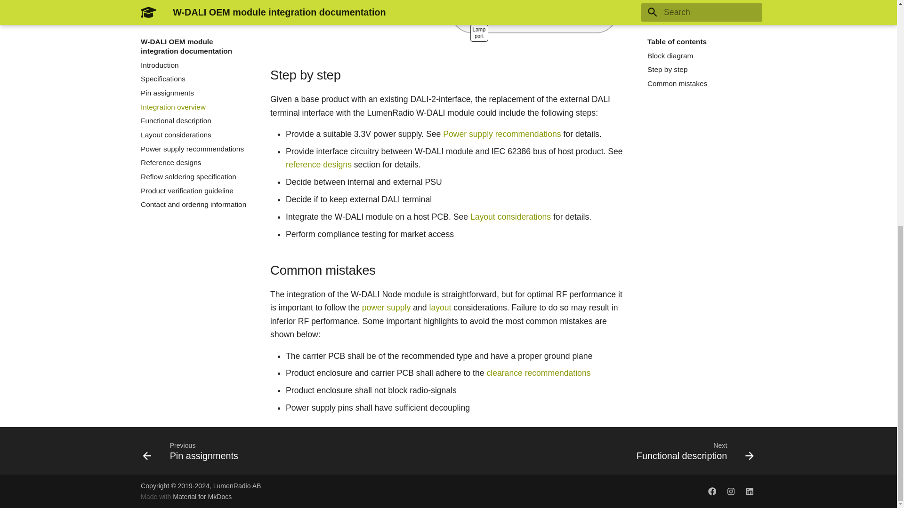  Describe the element at coordinates (750, 491) in the screenshot. I see `Power supply recommendations` at that location.